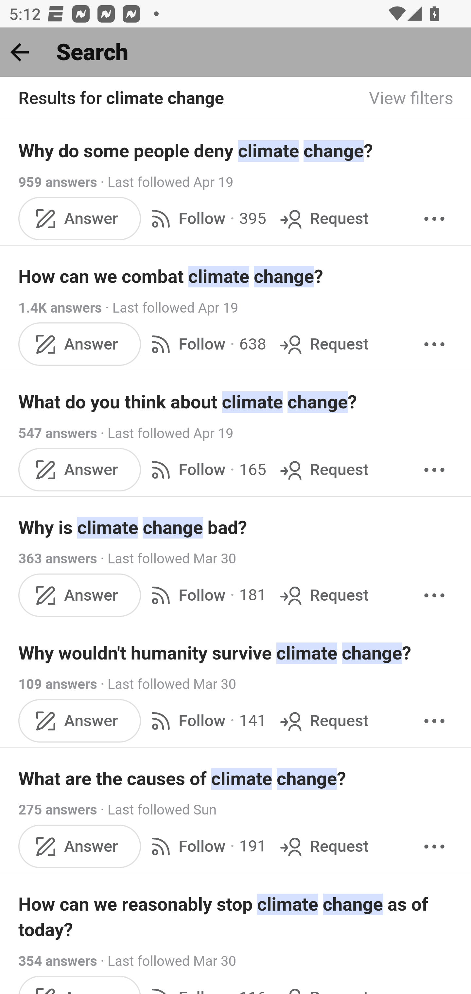  Describe the element at coordinates (323, 595) in the screenshot. I see `Request` at that location.